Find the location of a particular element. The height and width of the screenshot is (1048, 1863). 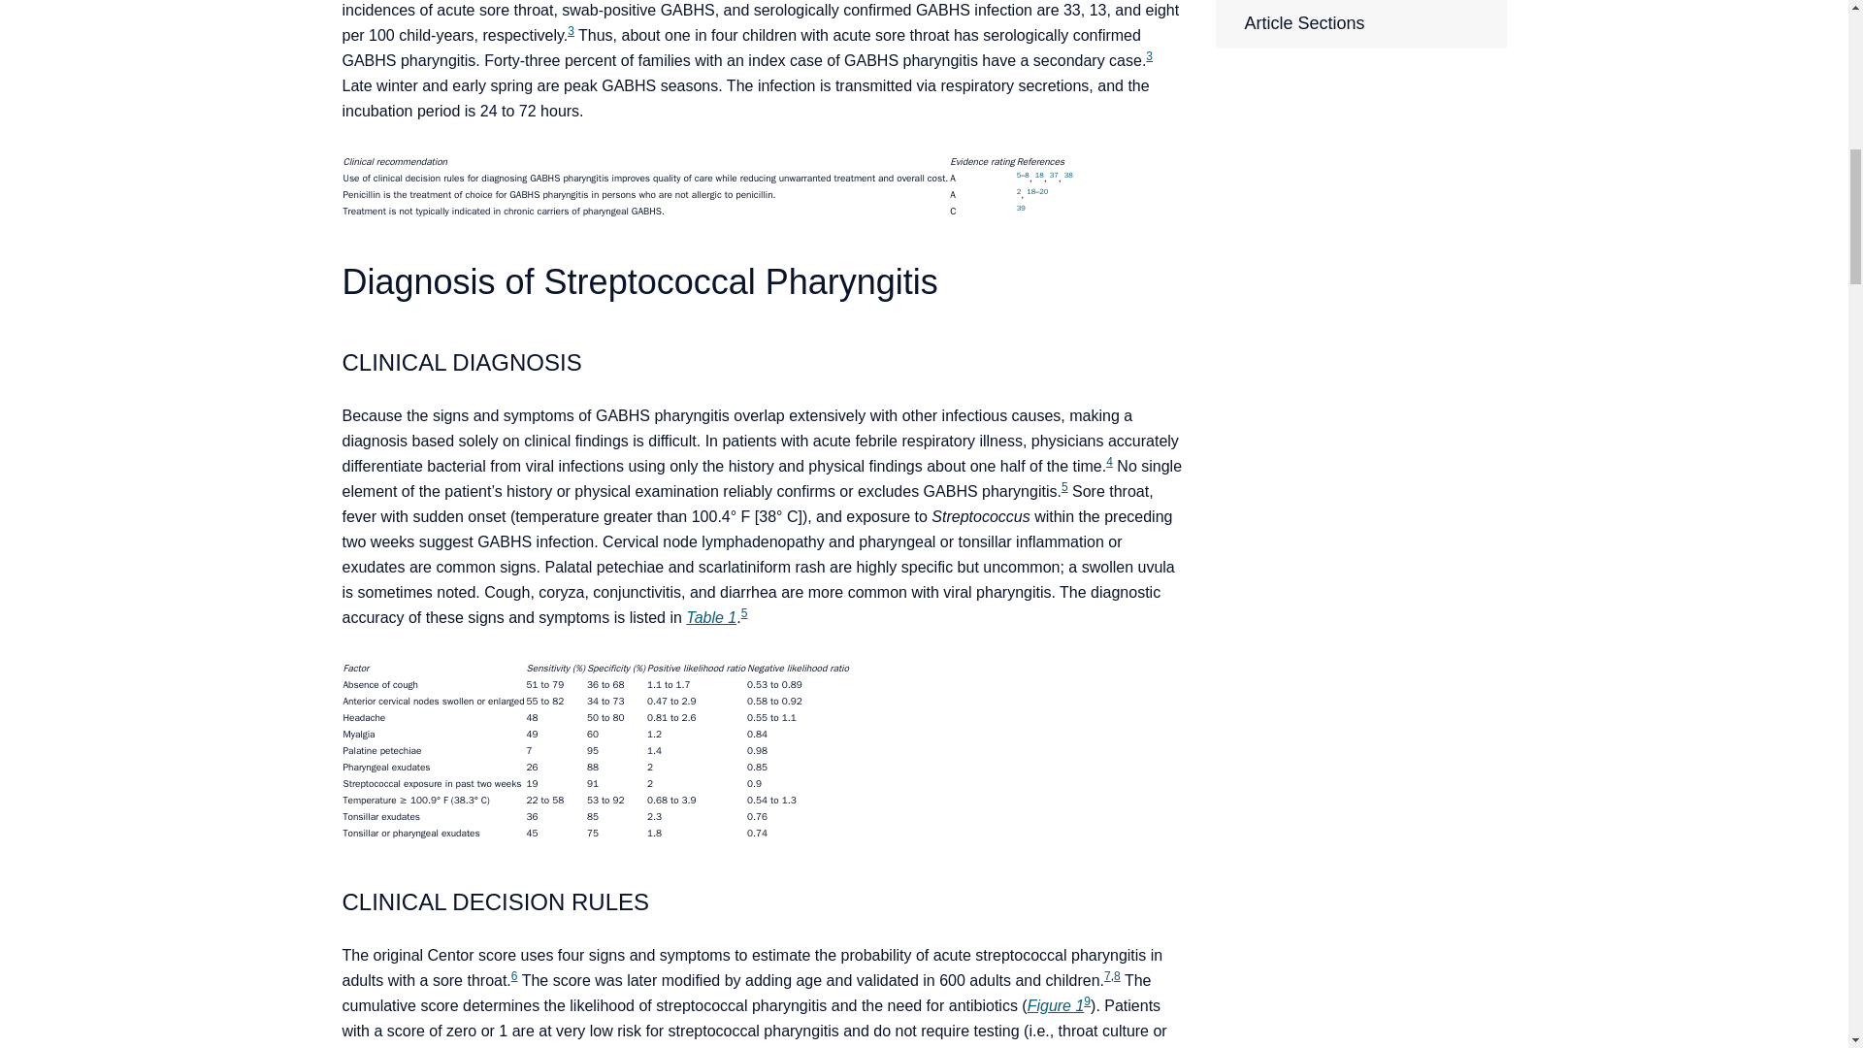

Table 1 is located at coordinates (710, 617).